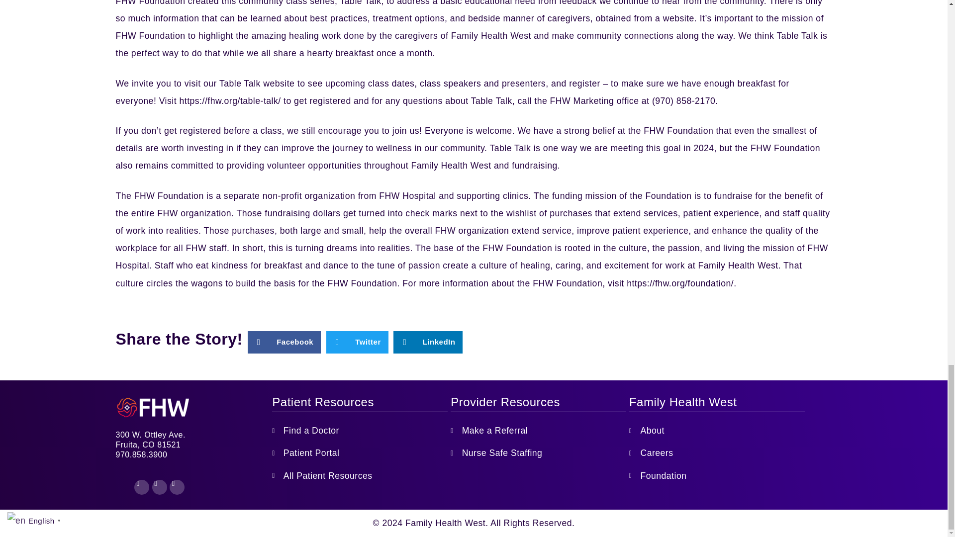 The height and width of the screenshot is (537, 955). Describe the element at coordinates (194, 454) in the screenshot. I see `970.858.3900` at that location.